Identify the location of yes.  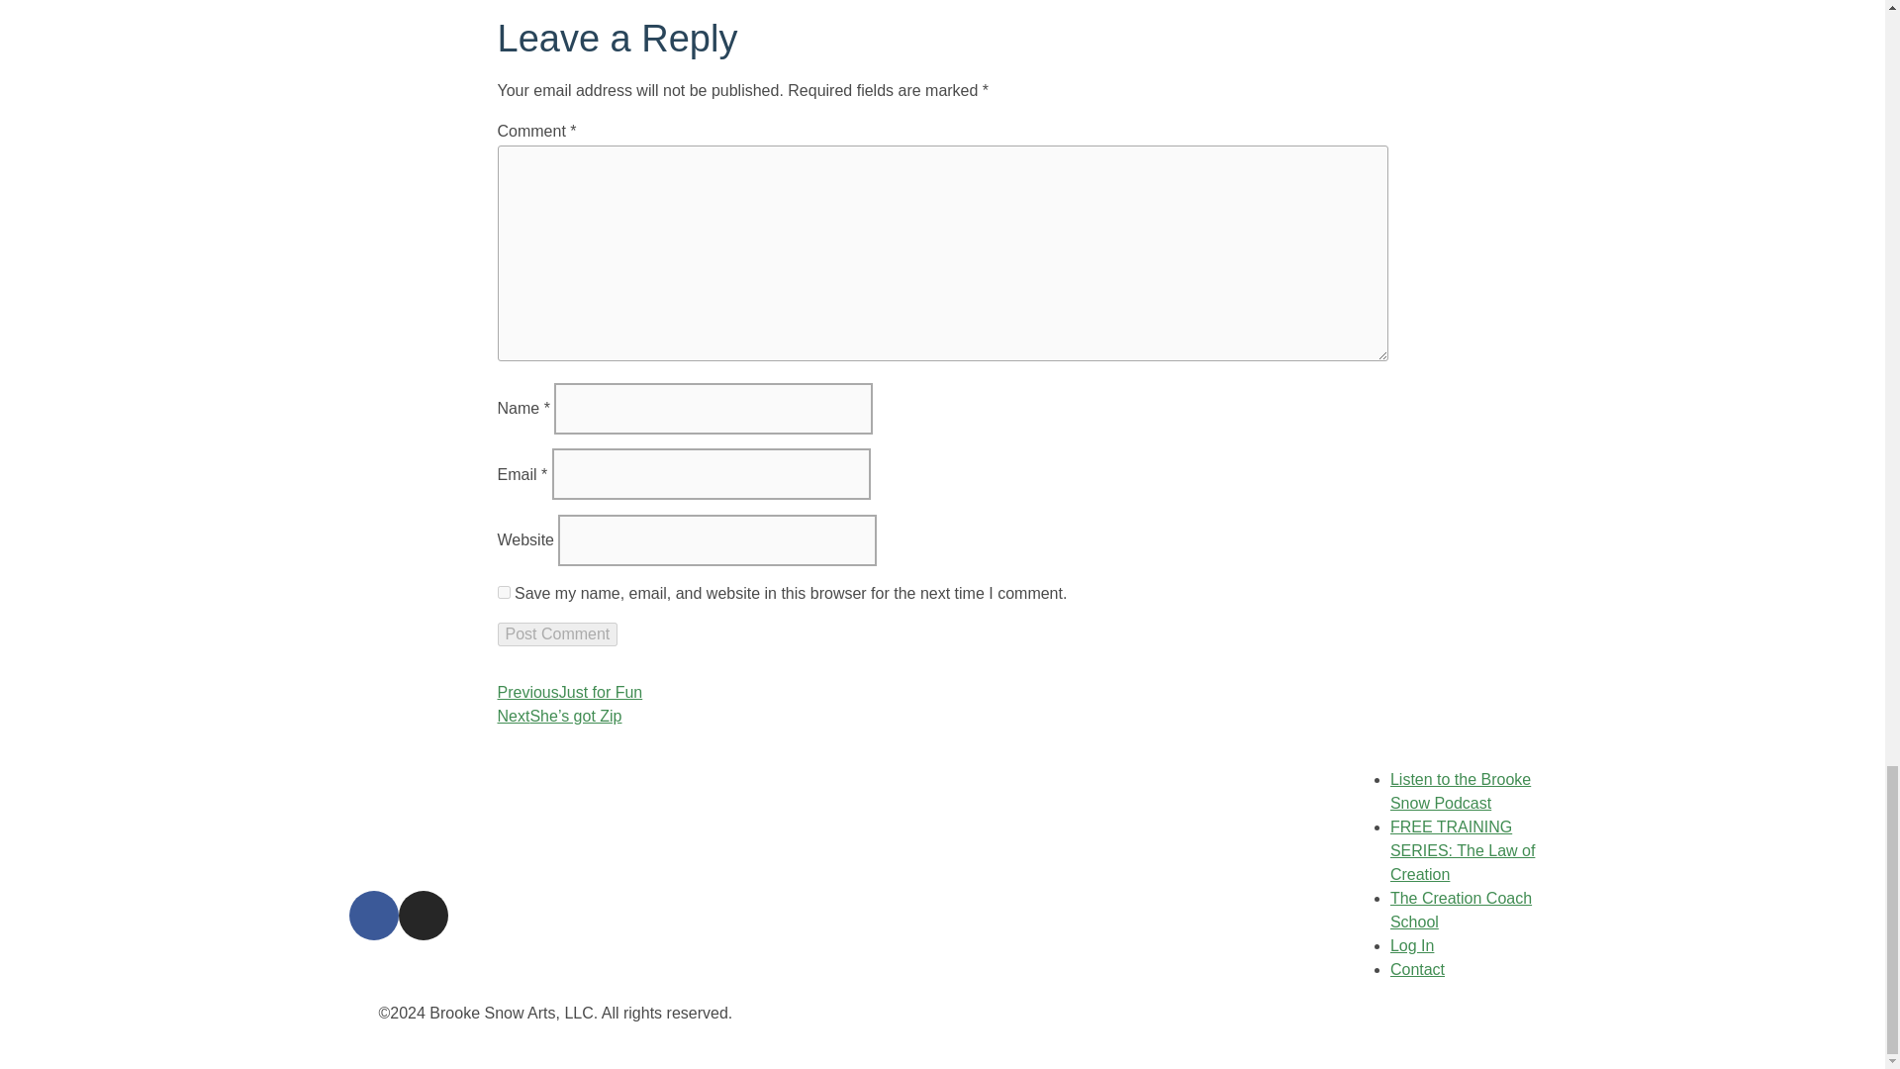
(503, 592).